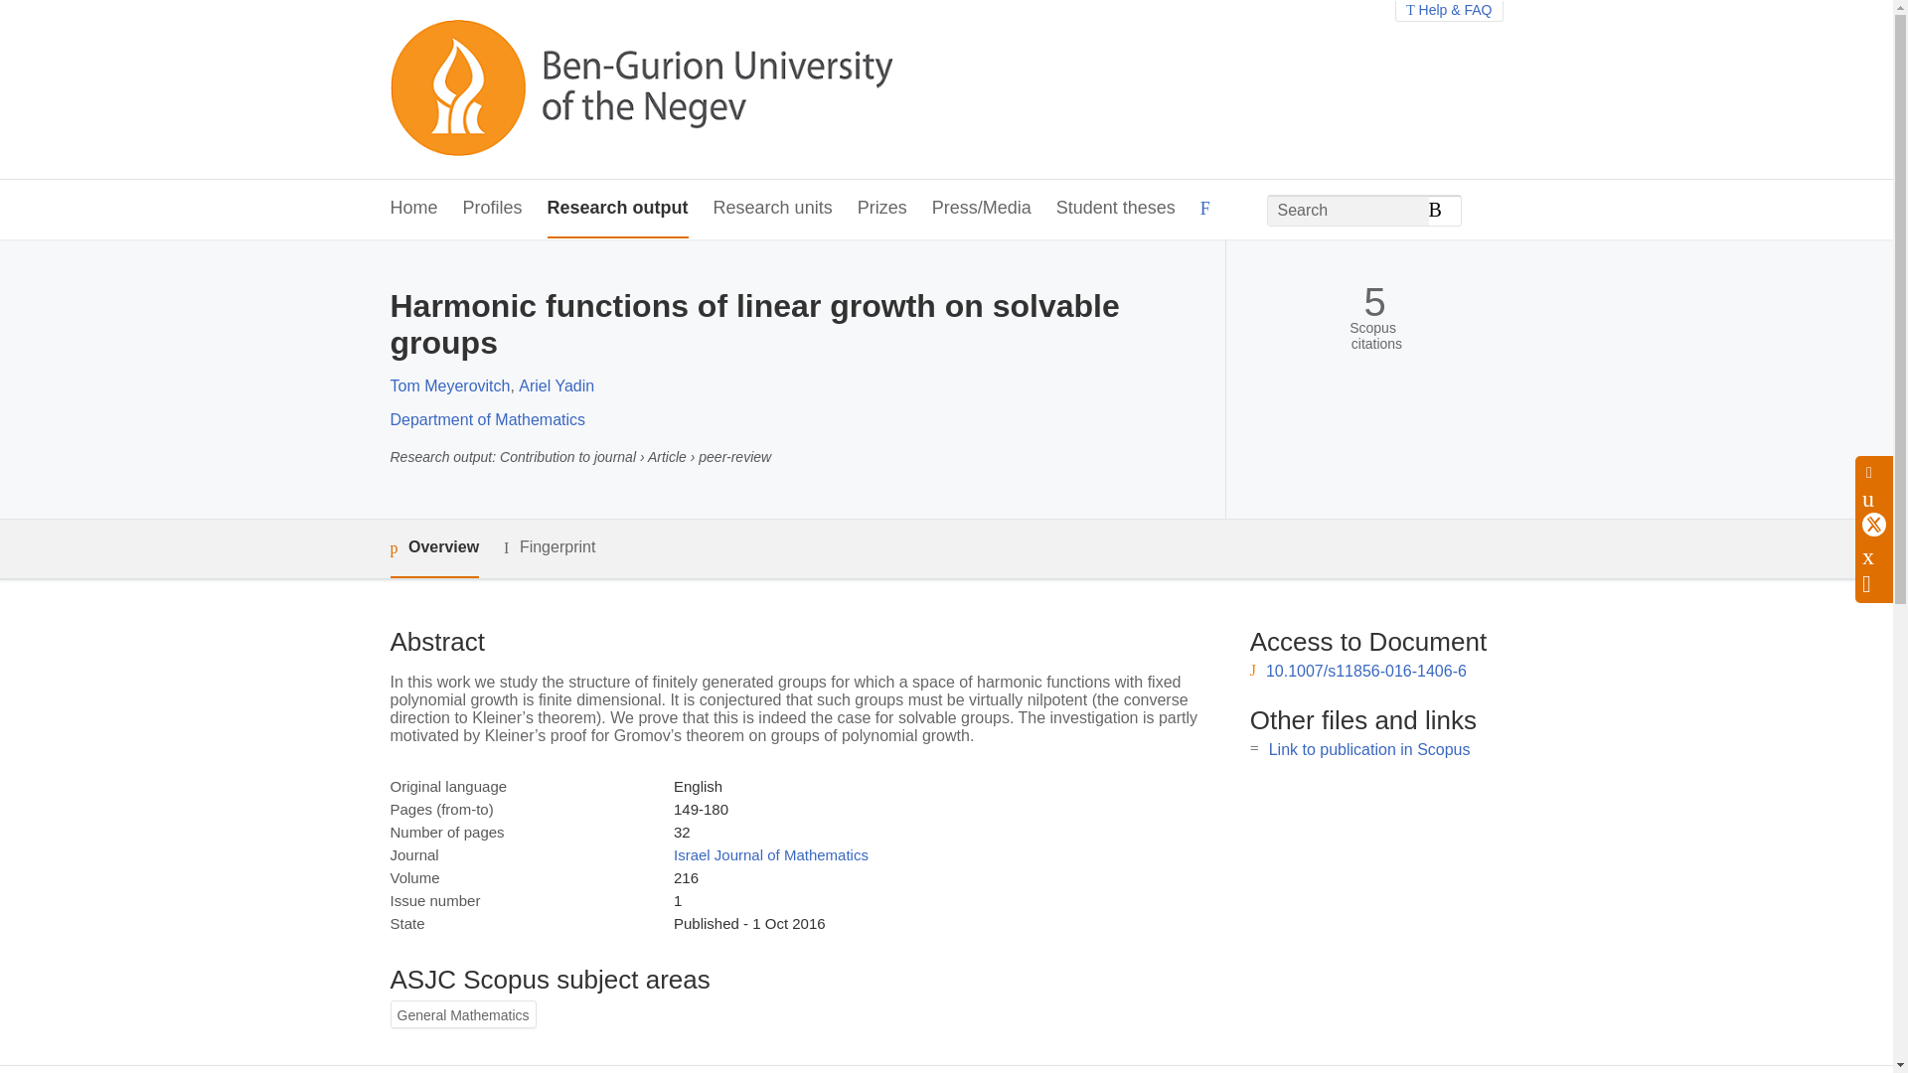 The height and width of the screenshot is (1073, 1908). Describe the element at coordinates (773, 209) in the screenshot. I see `Research units` at that location.